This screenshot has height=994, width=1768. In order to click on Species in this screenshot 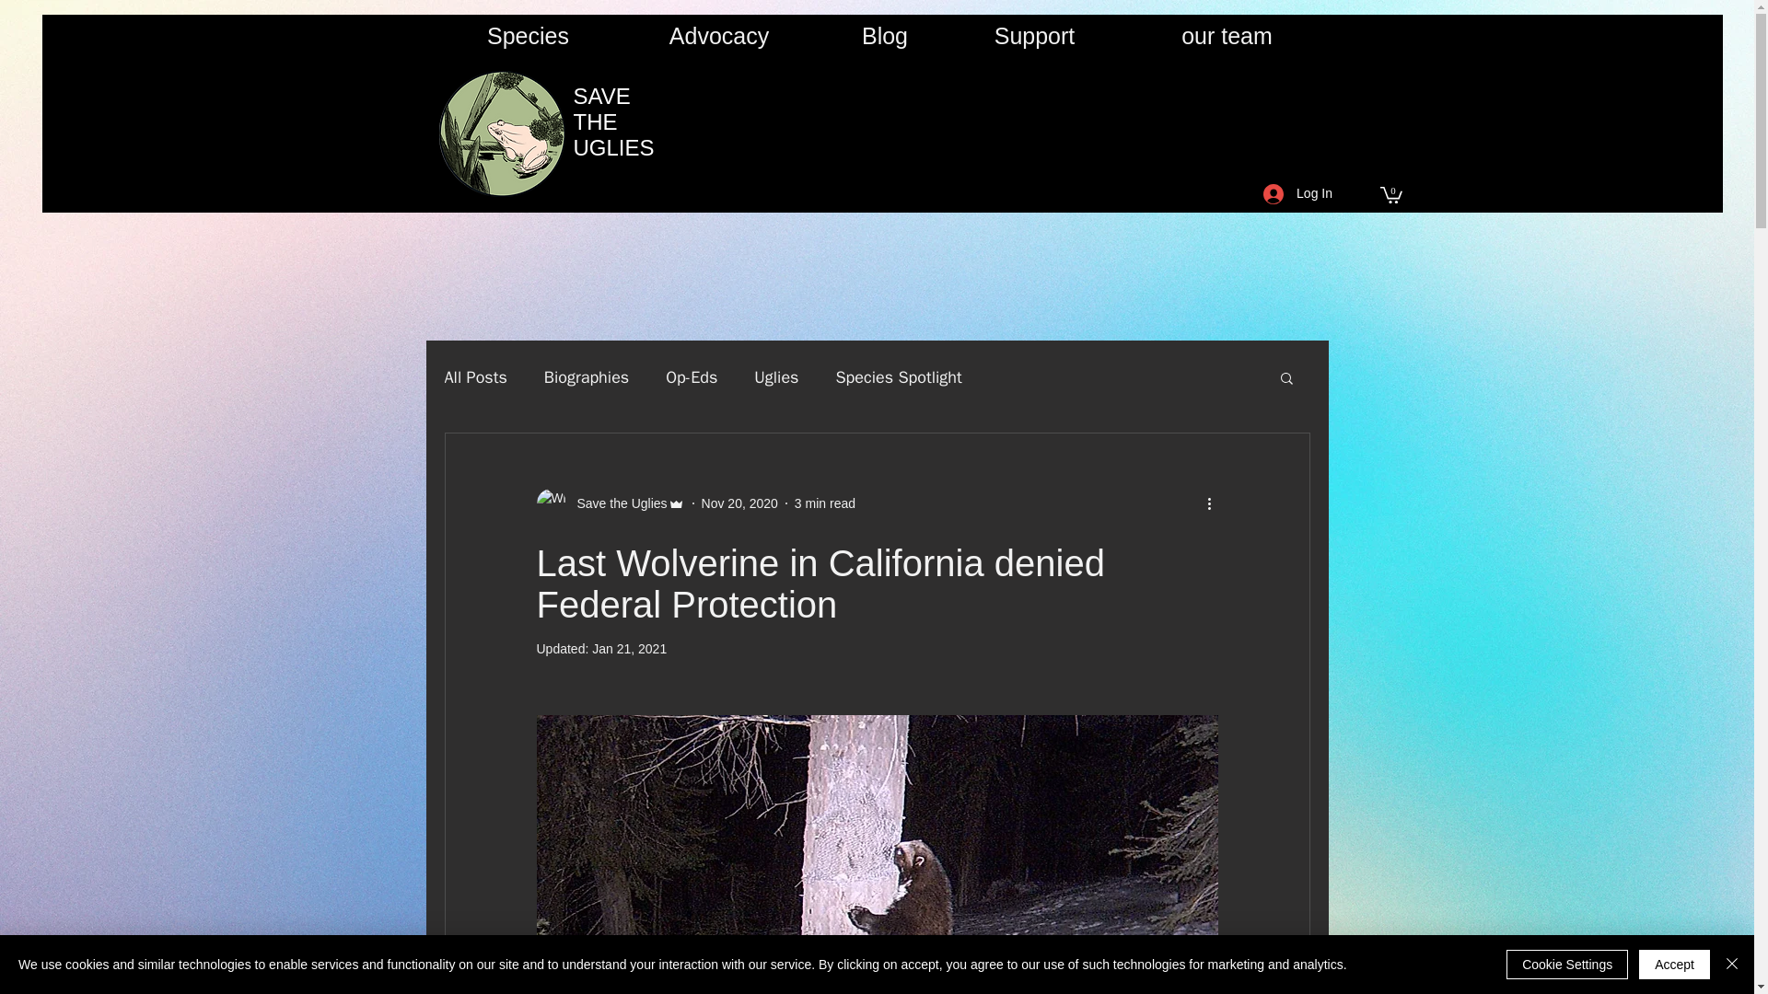, I will do `click(527, 35)`.